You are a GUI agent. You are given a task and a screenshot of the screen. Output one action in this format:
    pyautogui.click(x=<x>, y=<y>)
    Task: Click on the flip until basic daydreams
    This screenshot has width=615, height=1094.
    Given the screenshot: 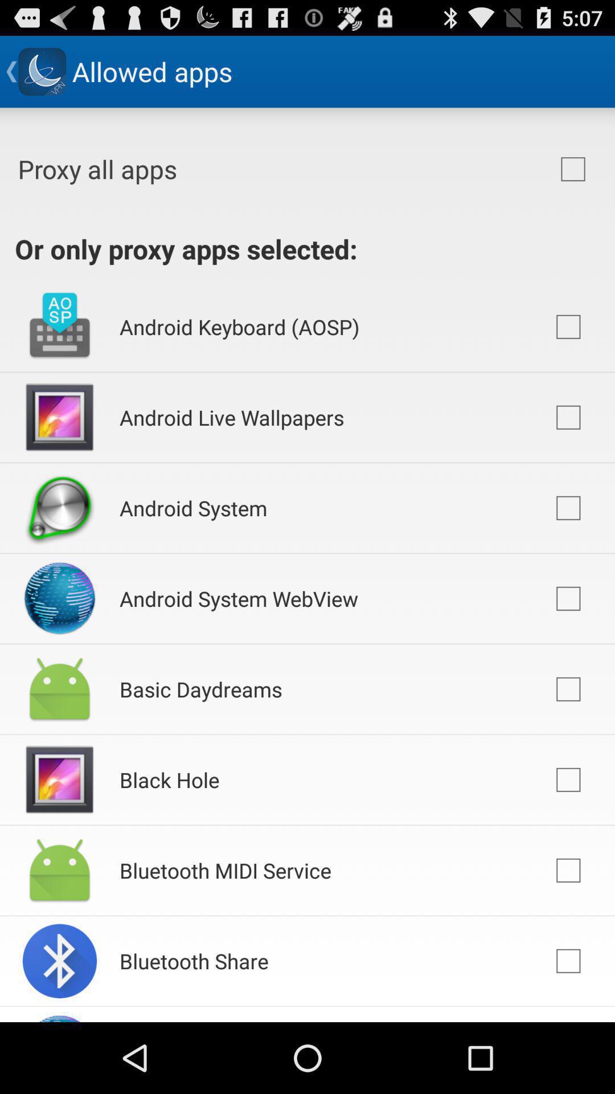 What is the action you would take?
    pyautogui.click(x=200, y=689)
    